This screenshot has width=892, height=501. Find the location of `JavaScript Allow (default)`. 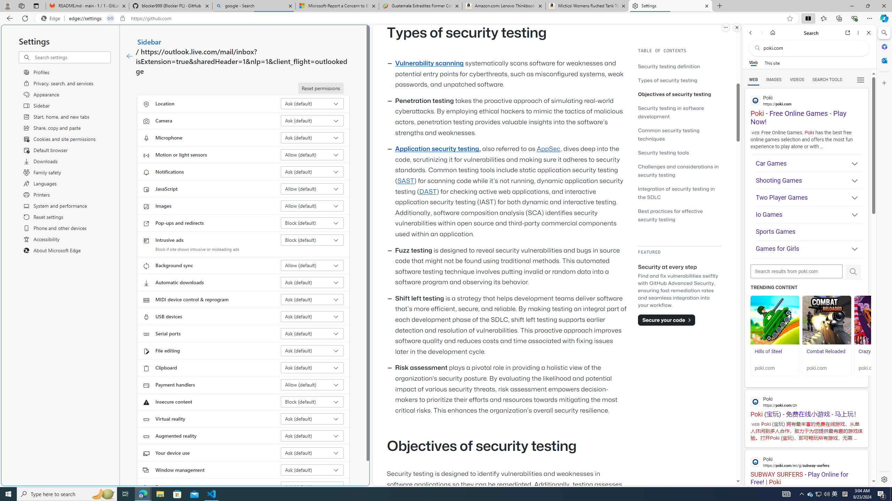

JavaScript Allow (default) is located at coordinates (312, 189).